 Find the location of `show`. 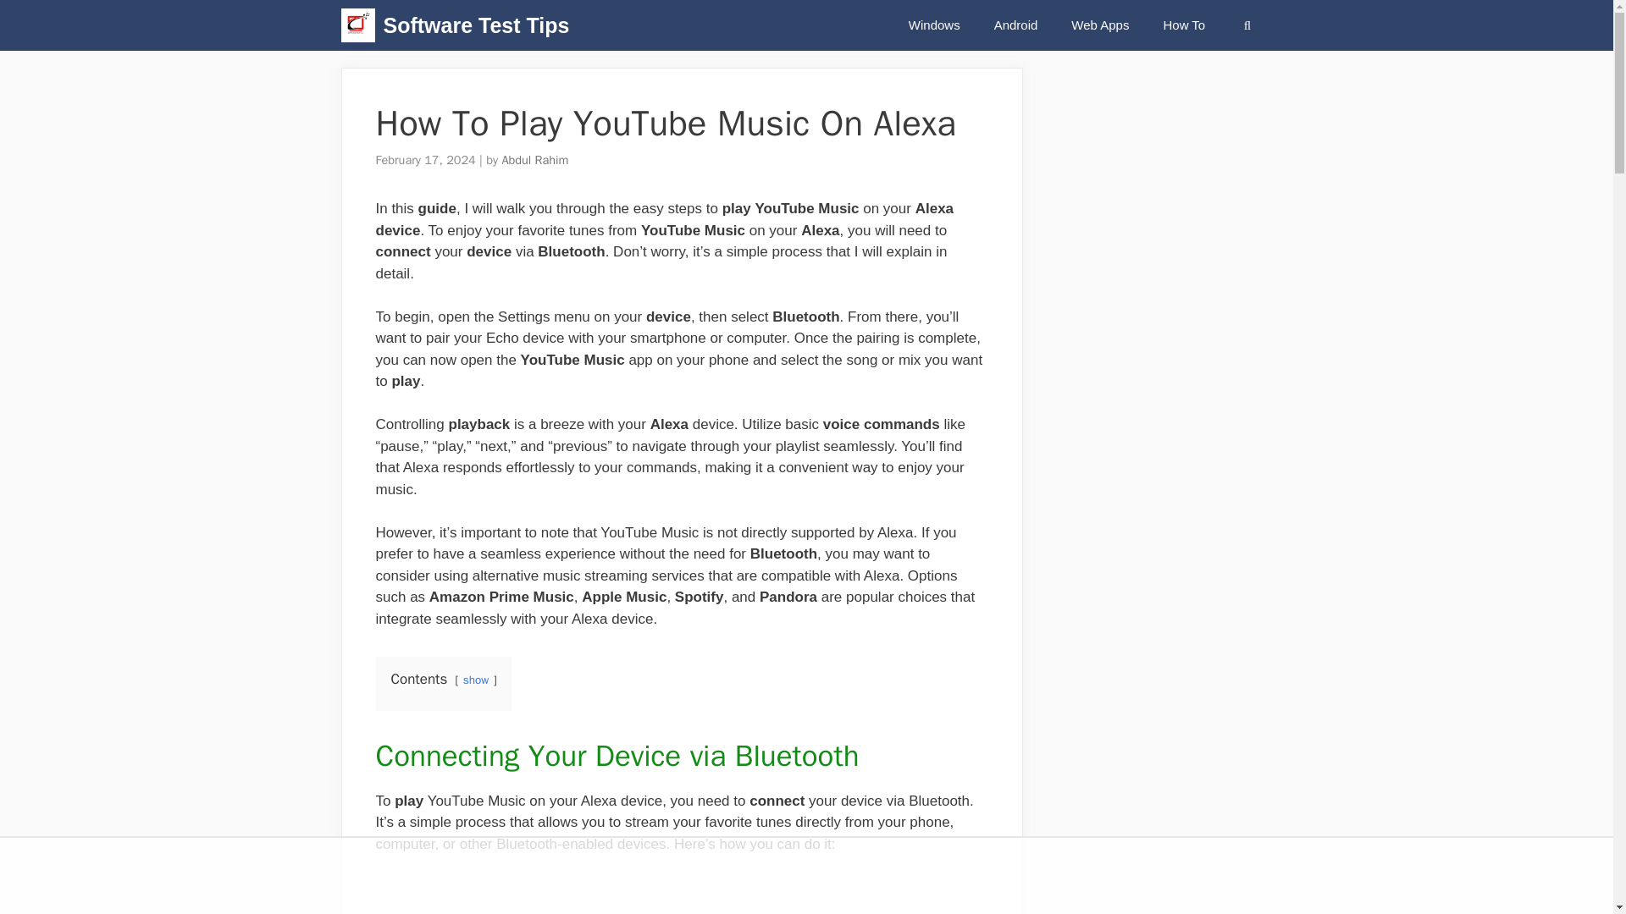

show is located at coordinates (476, 680).